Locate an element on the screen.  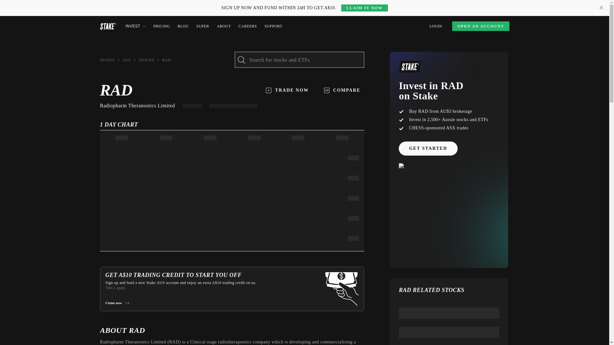
OPEN AN ACCOUNT is located at coordinates (480, 26).